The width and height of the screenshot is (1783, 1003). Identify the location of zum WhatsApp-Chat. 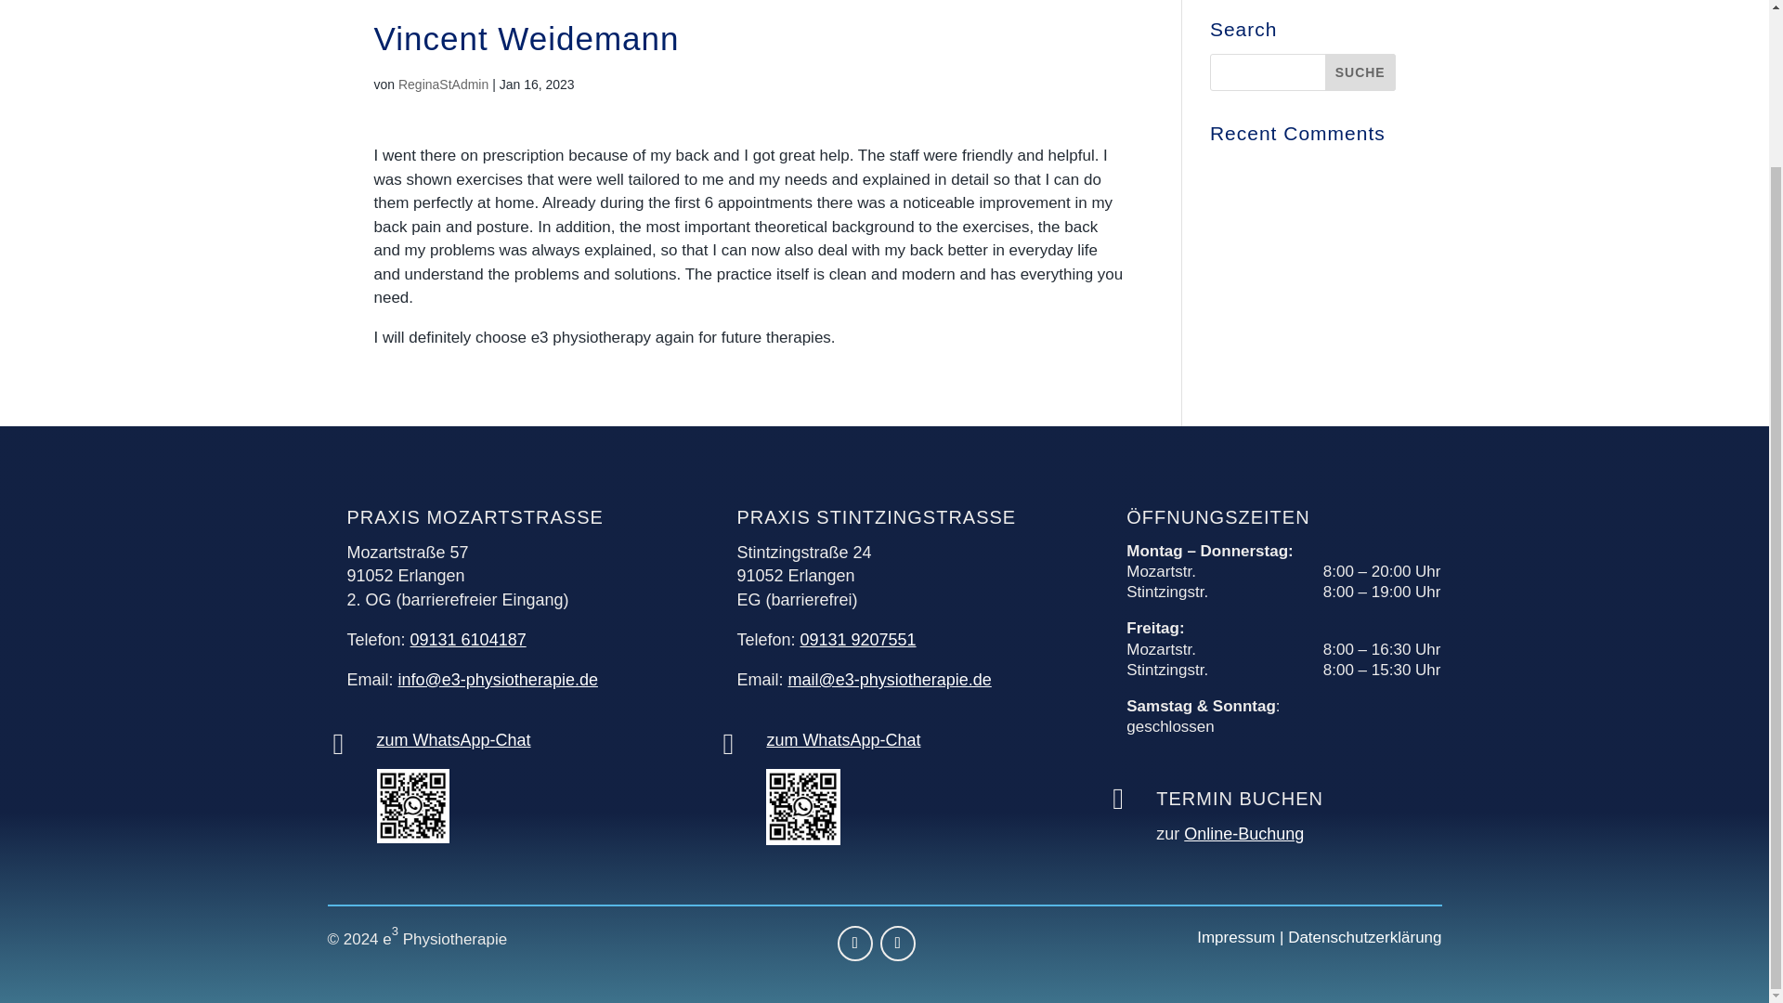
(843, 739).